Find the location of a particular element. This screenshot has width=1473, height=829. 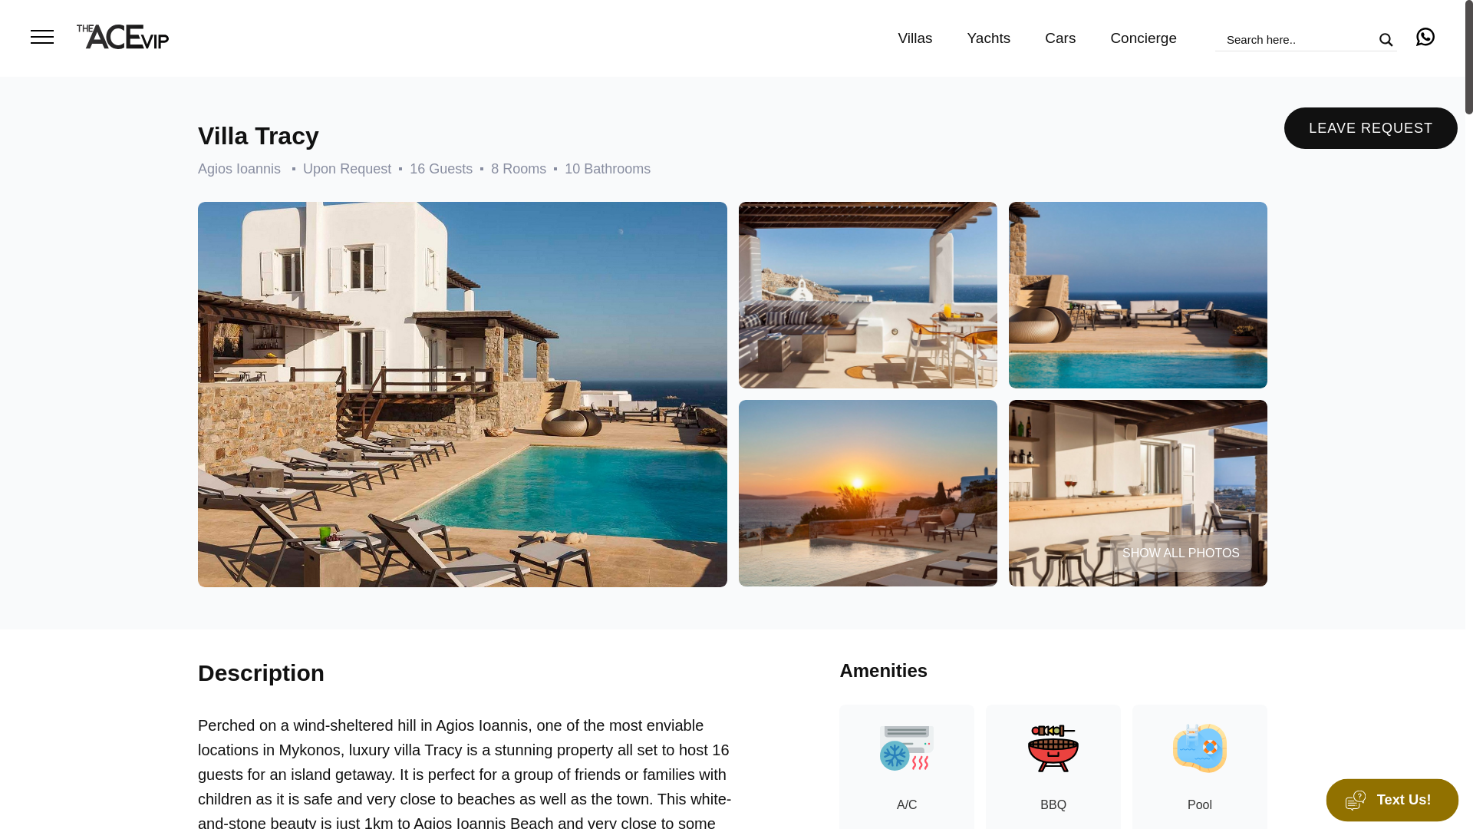

Concierge is located at coordinates (1143, 38).